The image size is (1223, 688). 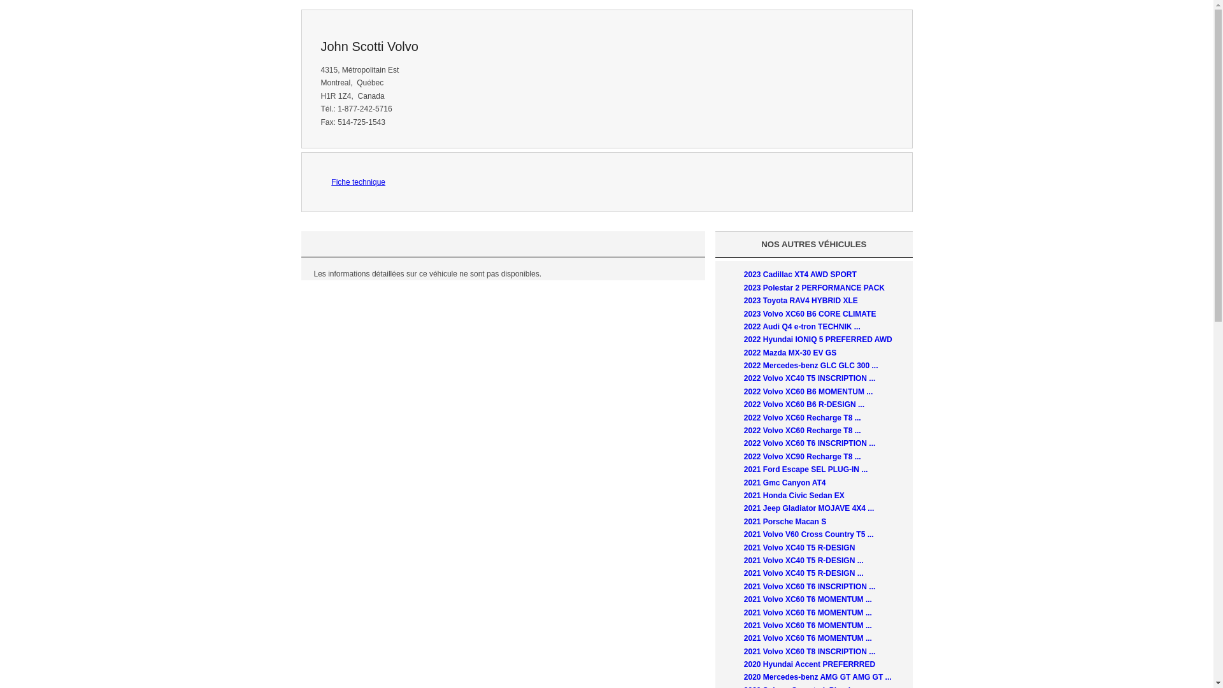 I want to click on Fiche technique, so click(x=358, y=182).